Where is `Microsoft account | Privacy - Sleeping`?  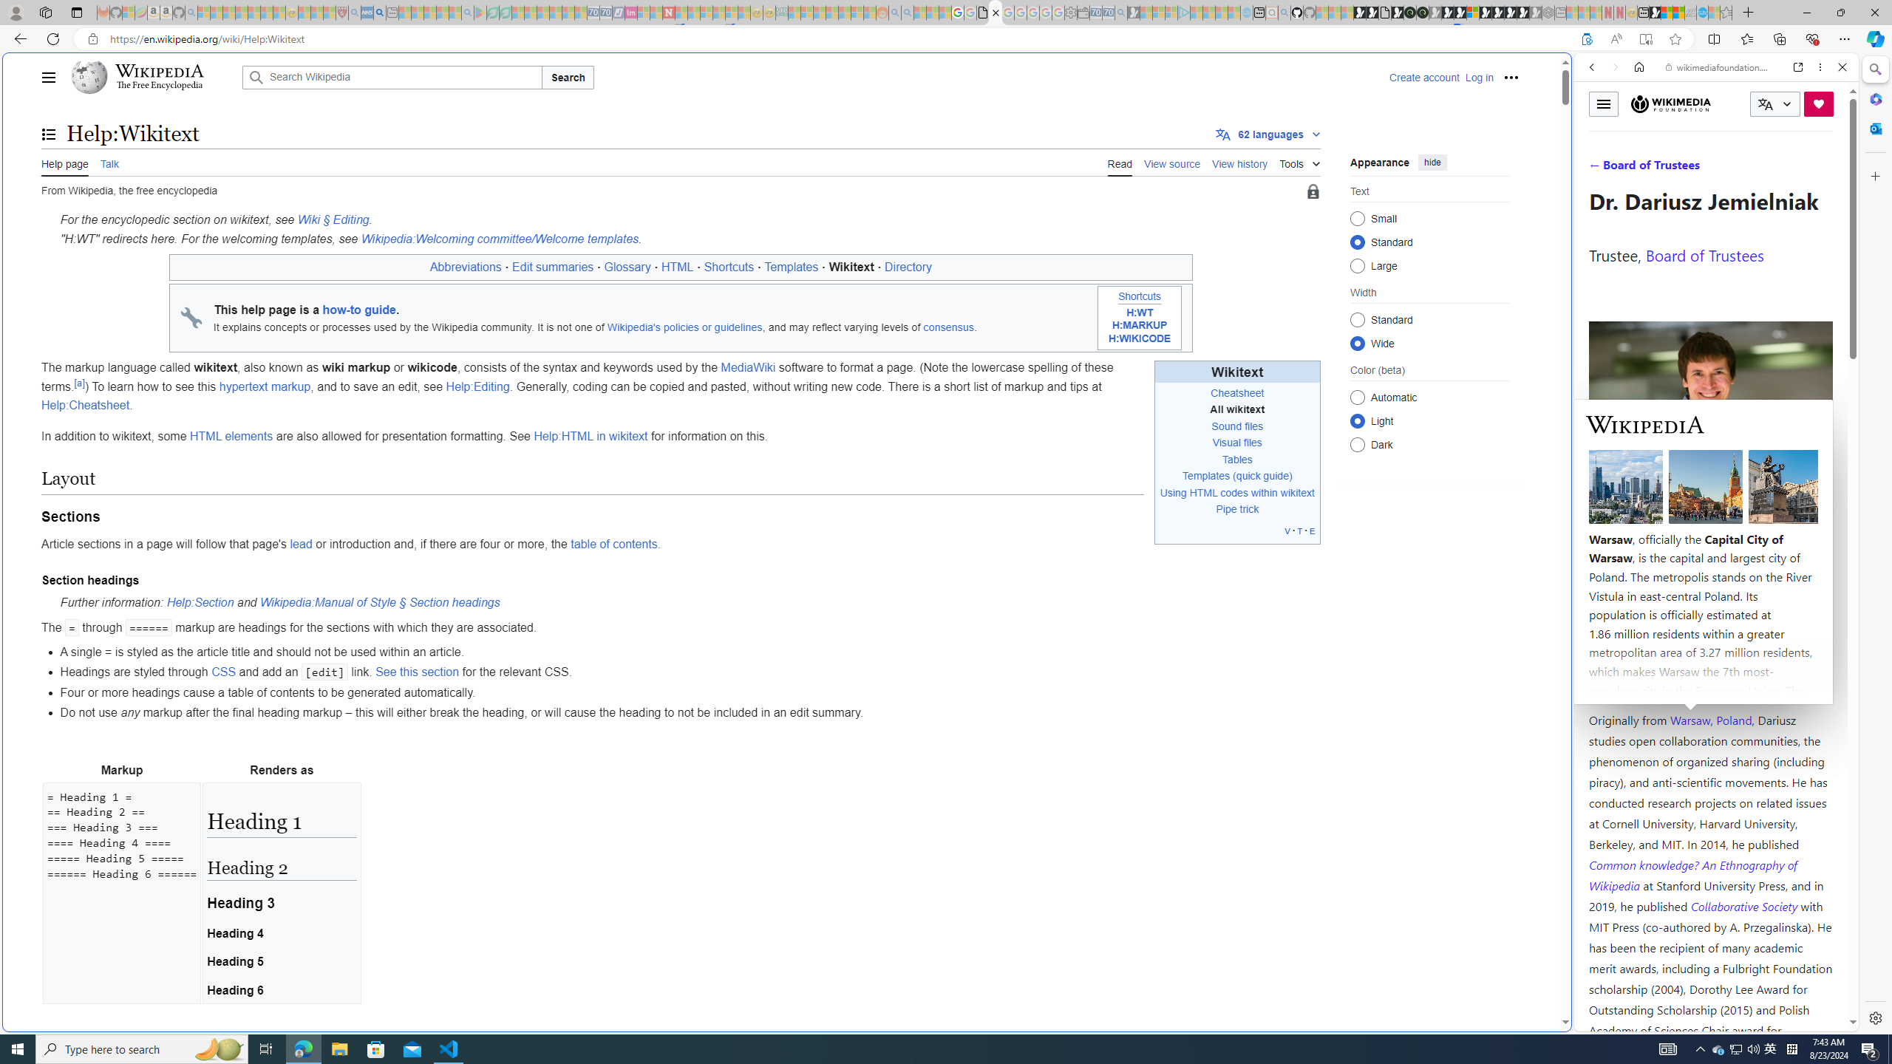 Microsoft account | Privacy - Sleeping is located at coordinates (1171, 13).